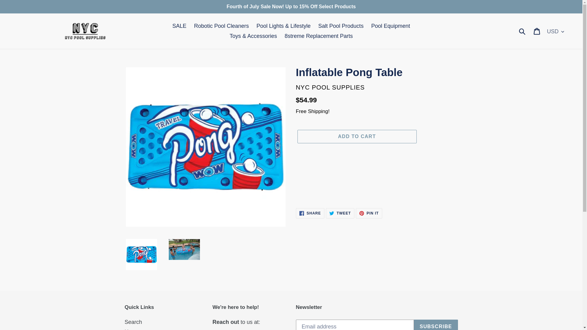  Describe the element at coordinates (522, 31) in the screenshot. I see `Cart` at that location.